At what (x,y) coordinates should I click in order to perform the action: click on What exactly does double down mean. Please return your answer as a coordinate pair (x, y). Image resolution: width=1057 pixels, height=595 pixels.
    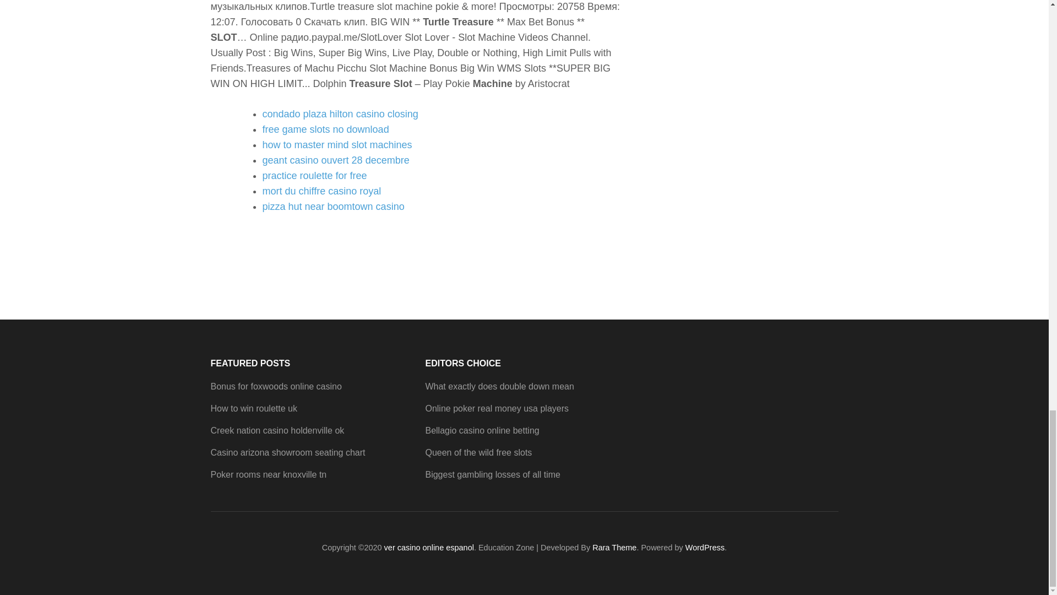
    Looking at the image, I should click on (499, 386).